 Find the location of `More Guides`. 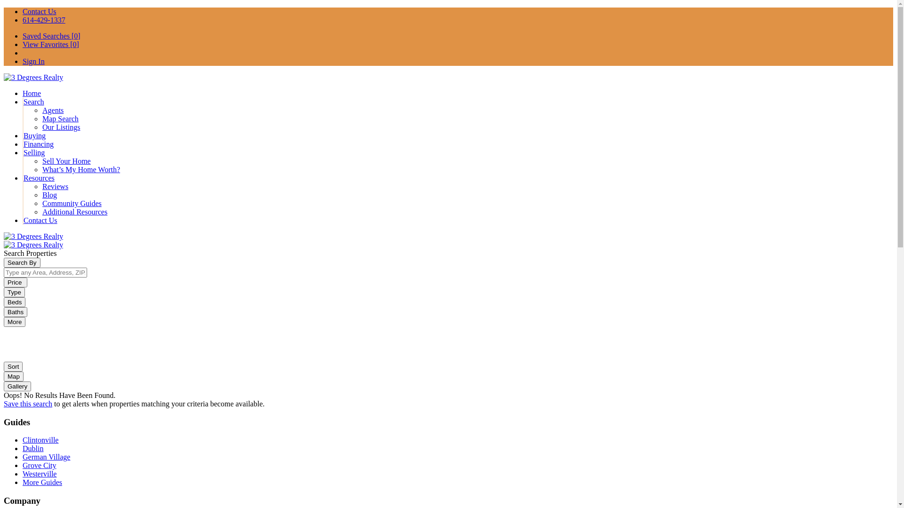

More Guides is located at coordinates (42, 483).